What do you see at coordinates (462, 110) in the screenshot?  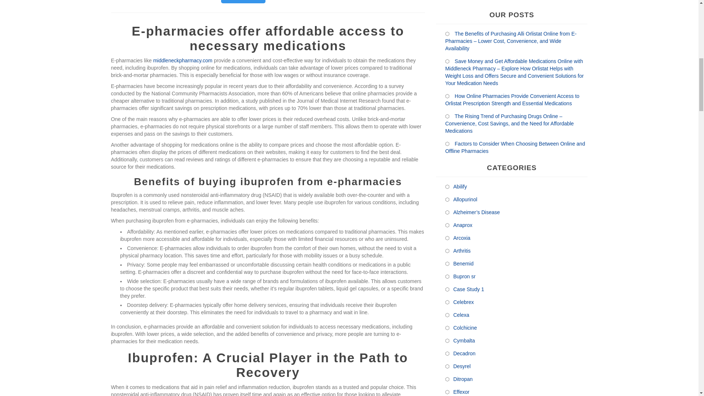 I see `Anaprox` at bounding box center [462, 110].